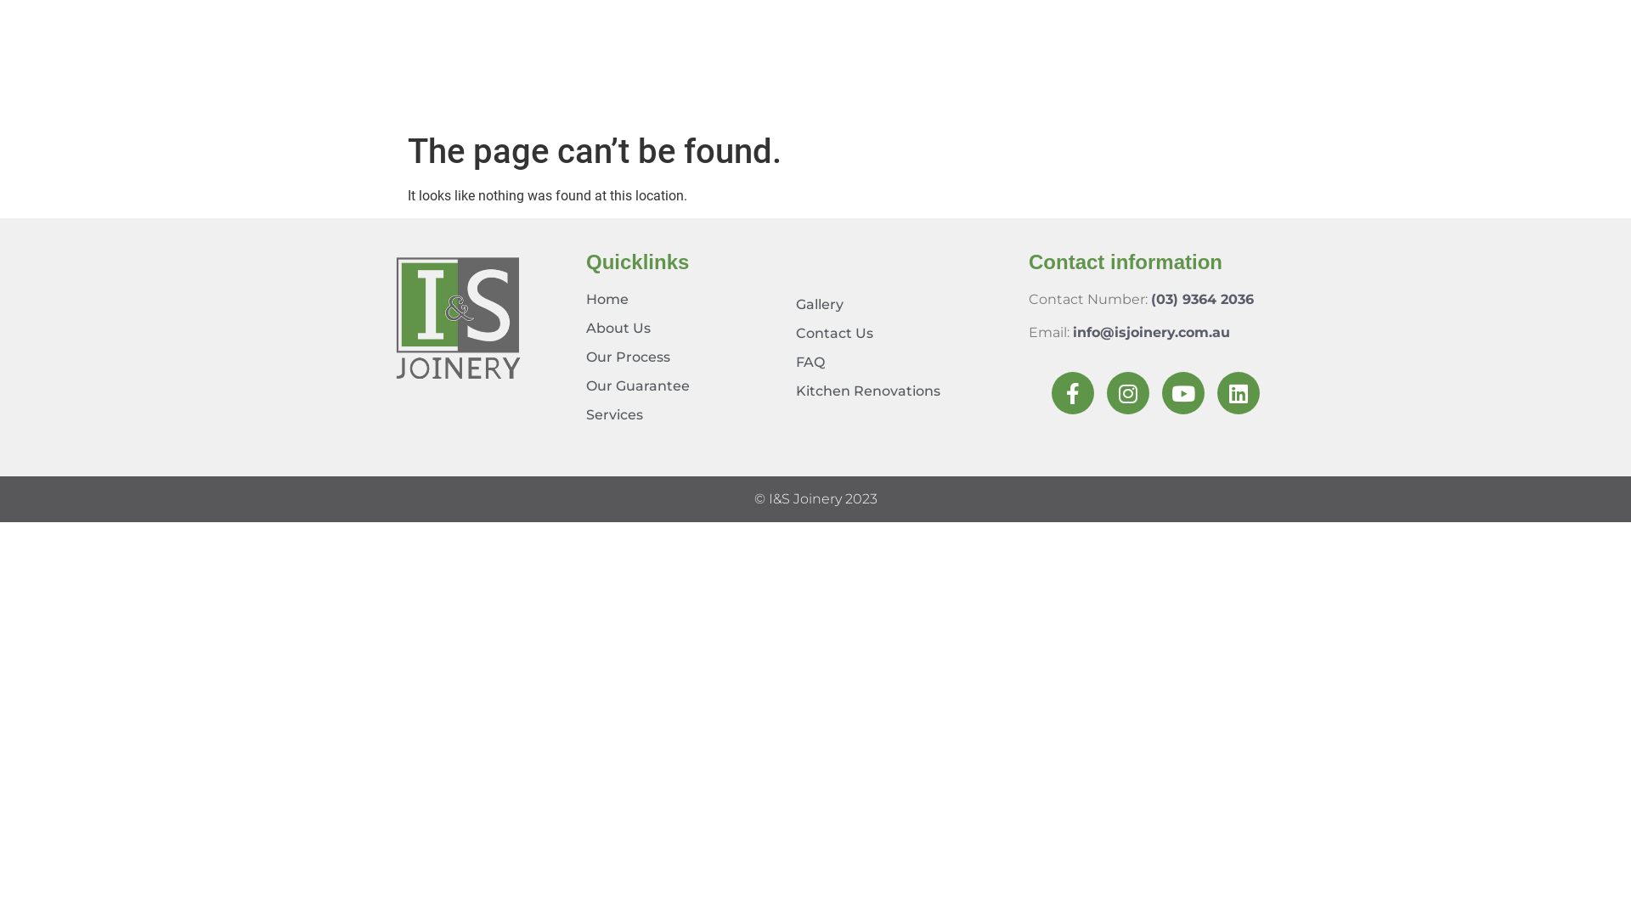  I want to click on Home, so click(683, 300).